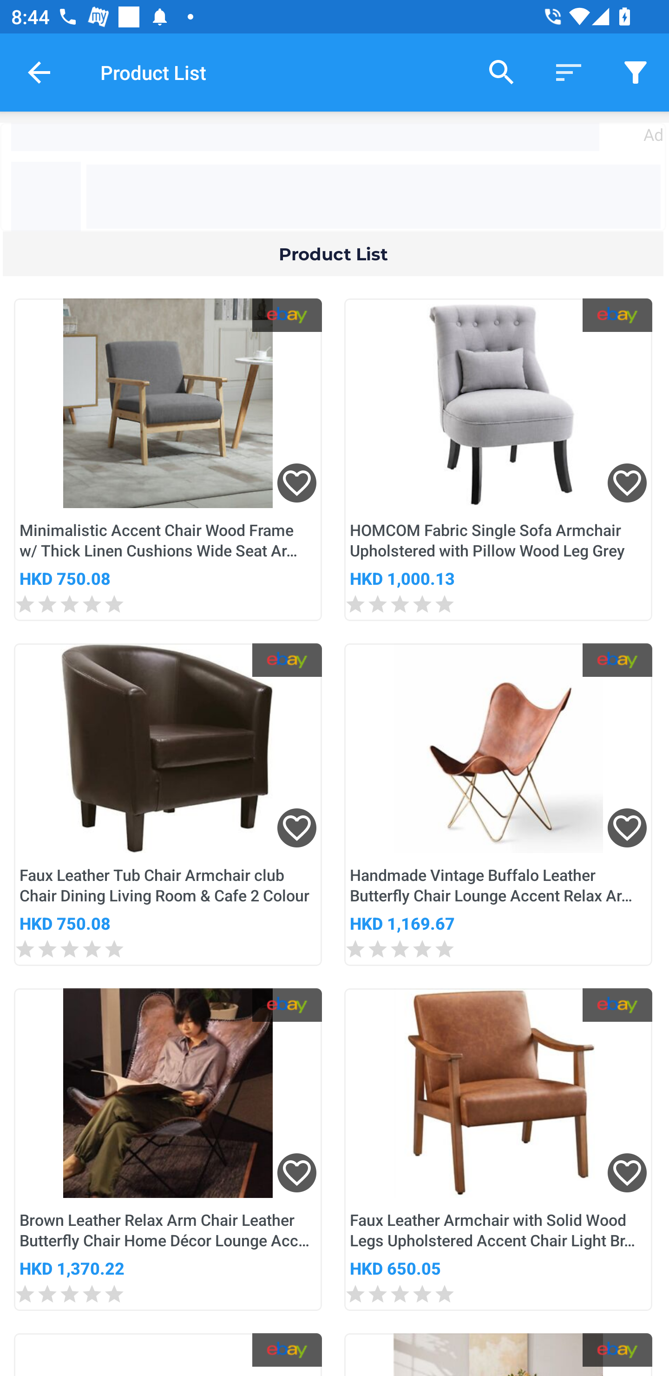 The width and height of the screenshot is (669, 1376). What do you see at coordinates (502, 72) in the screenshot?
I see `Search` at bounding box center [502, 72].